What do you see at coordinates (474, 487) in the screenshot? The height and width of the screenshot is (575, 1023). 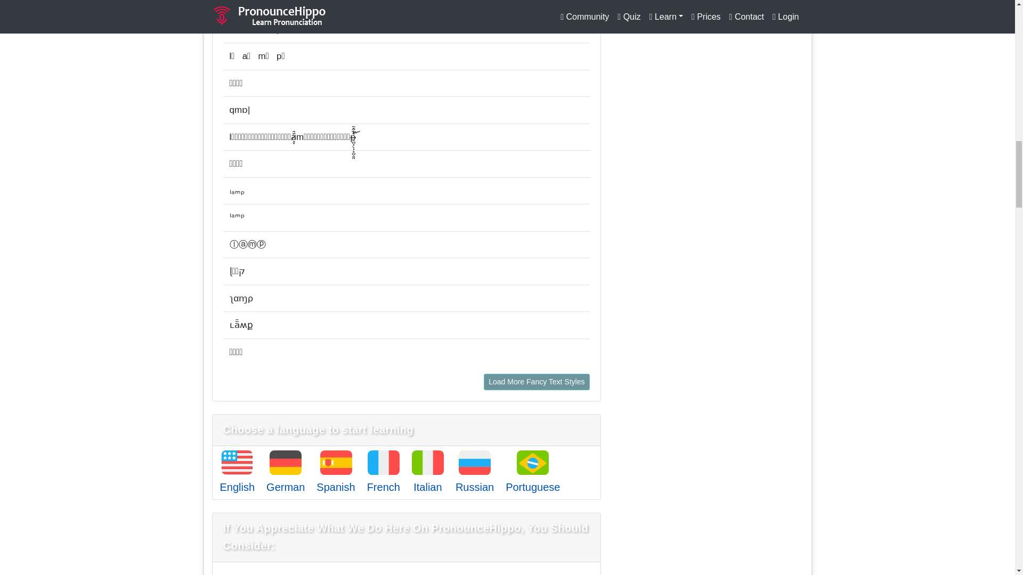 I see `Russian` at bounding box center [474, 487].